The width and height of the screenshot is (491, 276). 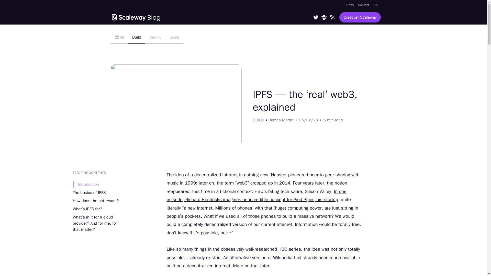 I want to click on The basics of IPFS, so click(x=89, y=193).